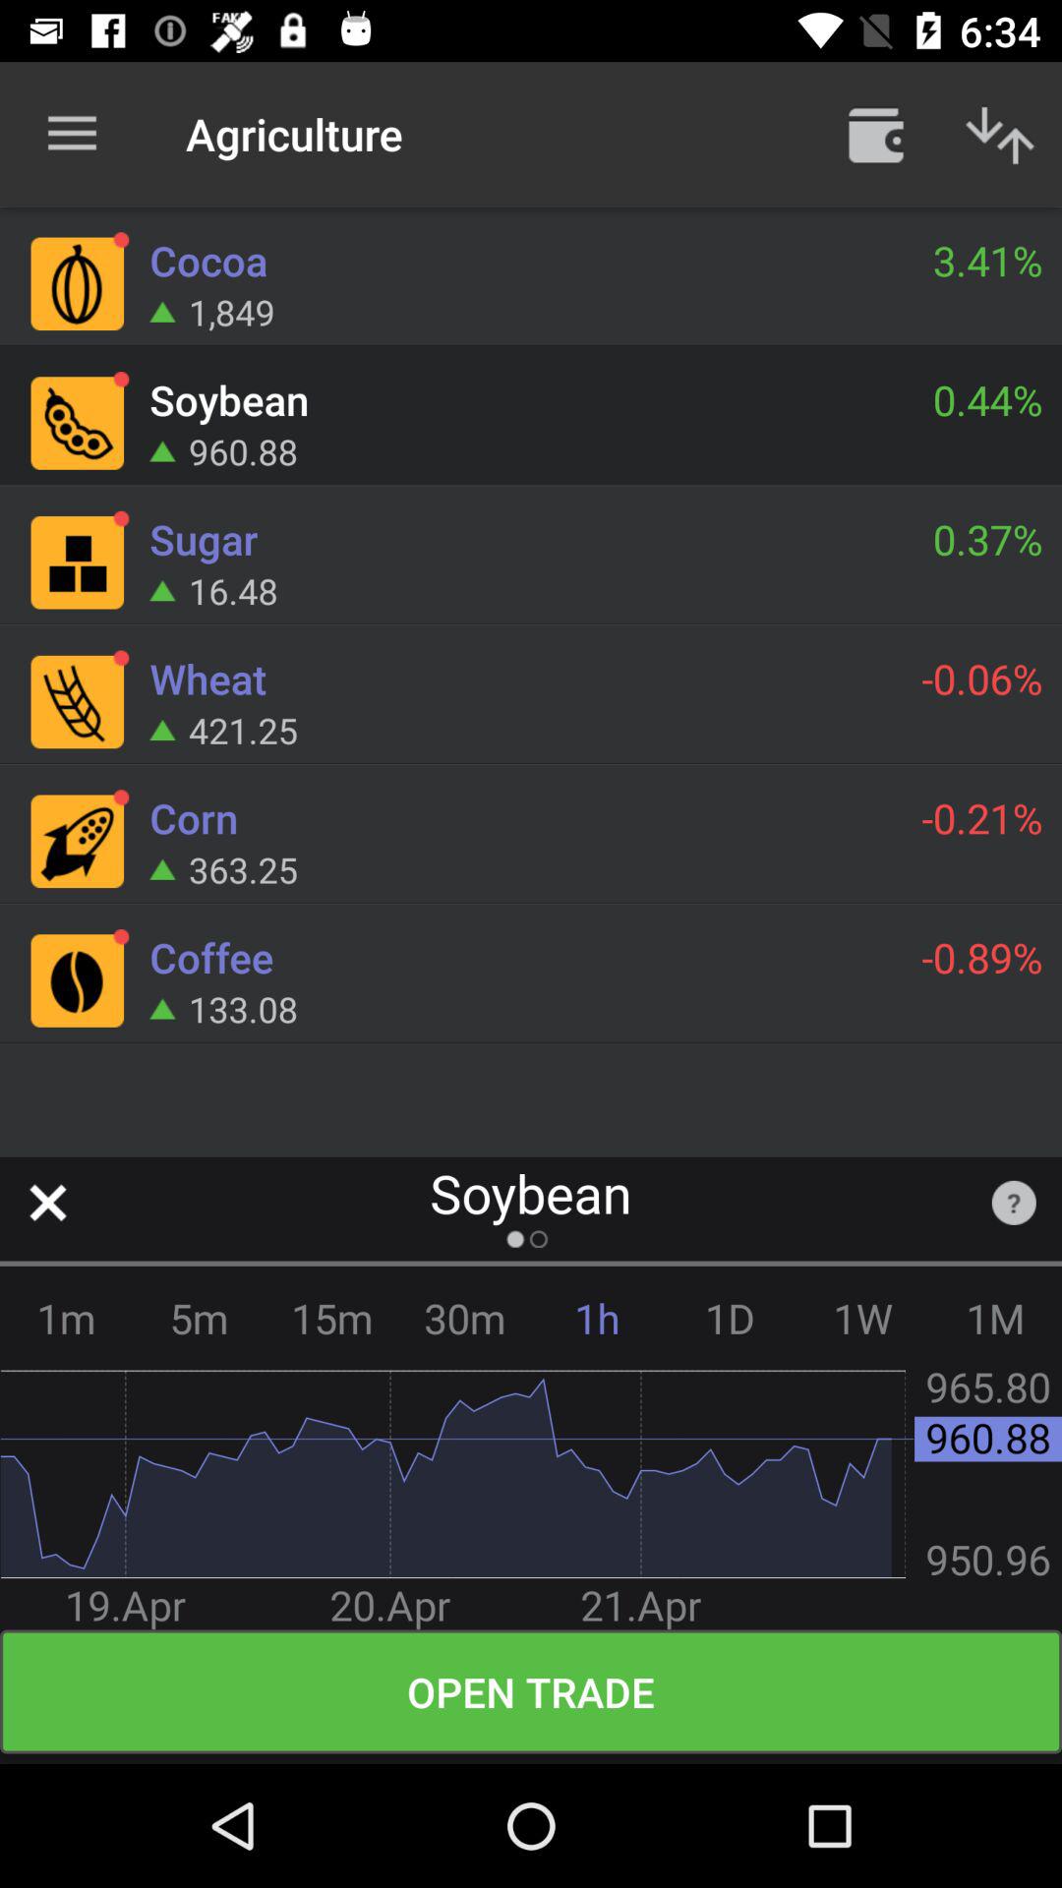 This screenshot has height=1888, width=1062. I want to click on select 5m, so click(199, 1318).